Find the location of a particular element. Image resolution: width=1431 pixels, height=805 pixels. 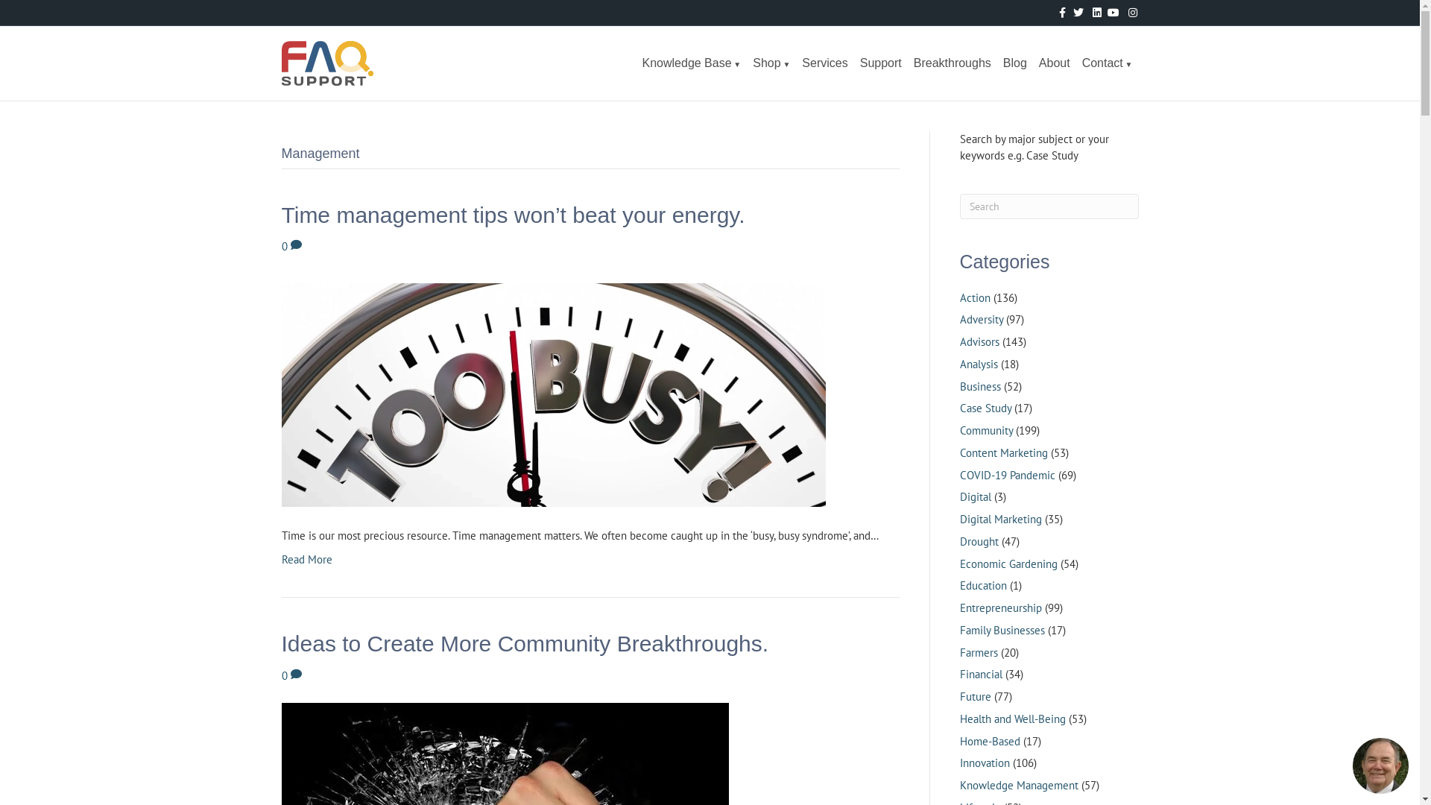

Entrepreneurship is located at coordinates (1001, 608).